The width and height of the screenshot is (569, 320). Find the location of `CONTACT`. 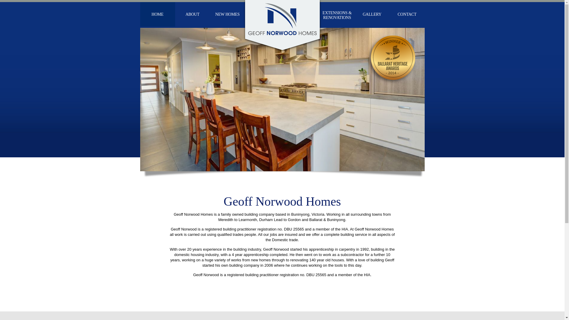

CONTACT is located at coordinates (407, 14).